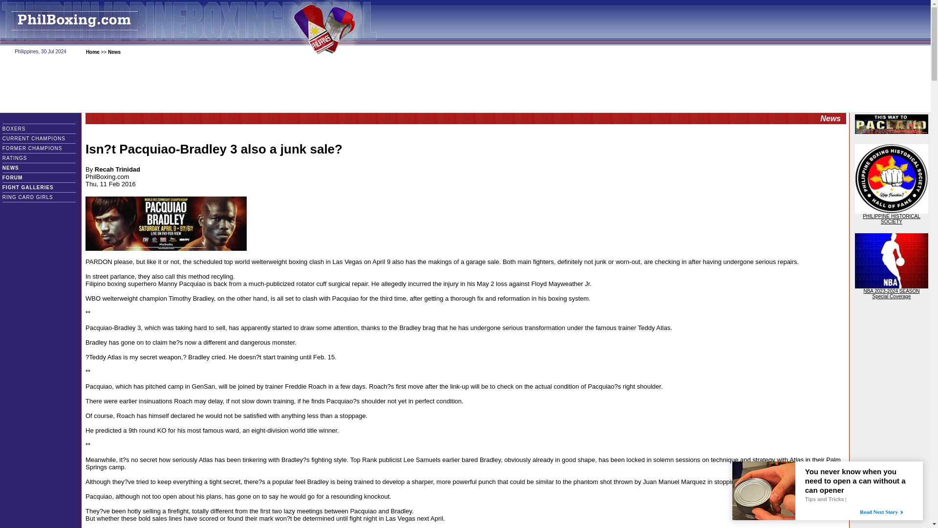  I want to click on FORUM        , so click(20, 177).